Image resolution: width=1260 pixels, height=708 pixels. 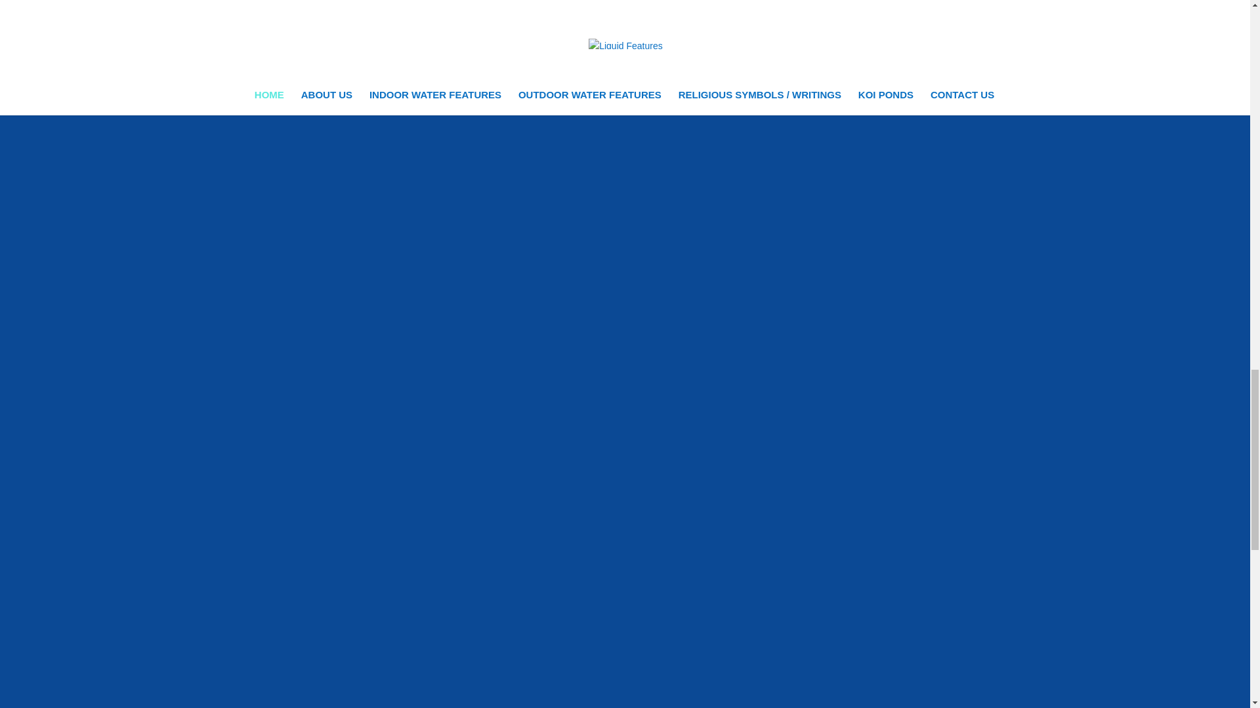 I want to click on YouTube video player, so click(x=437, y=174).